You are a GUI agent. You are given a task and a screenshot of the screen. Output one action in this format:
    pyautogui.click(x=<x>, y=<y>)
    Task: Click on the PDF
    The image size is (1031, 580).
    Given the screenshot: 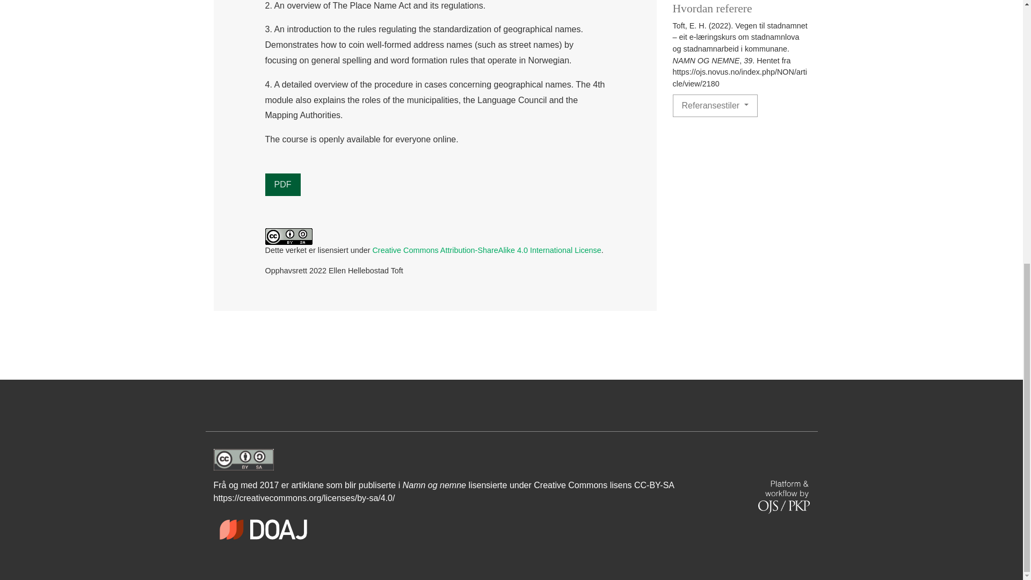 What is the action you would take?
    pyautogui.click(x=282, y=185)
    